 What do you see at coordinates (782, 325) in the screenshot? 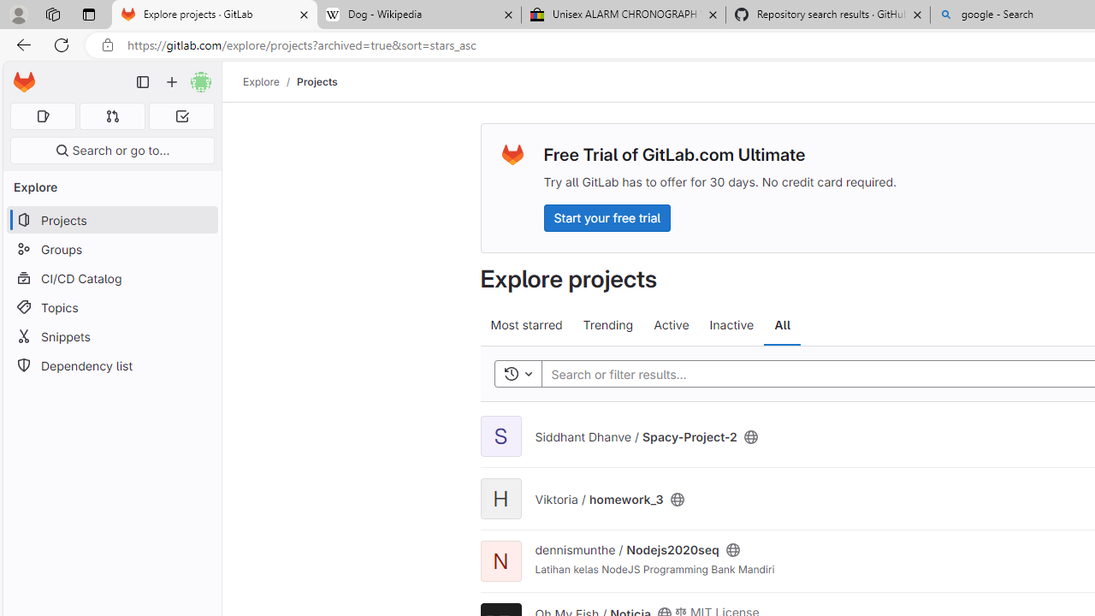
I see `All` at bounding box center [782, 325].